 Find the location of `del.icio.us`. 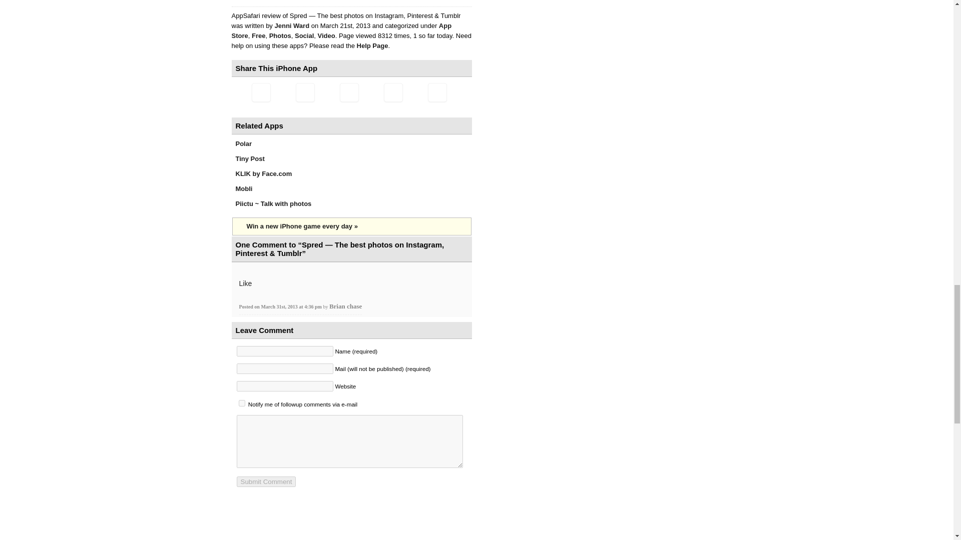

del.icio.us is located at coordinates (393, 92).